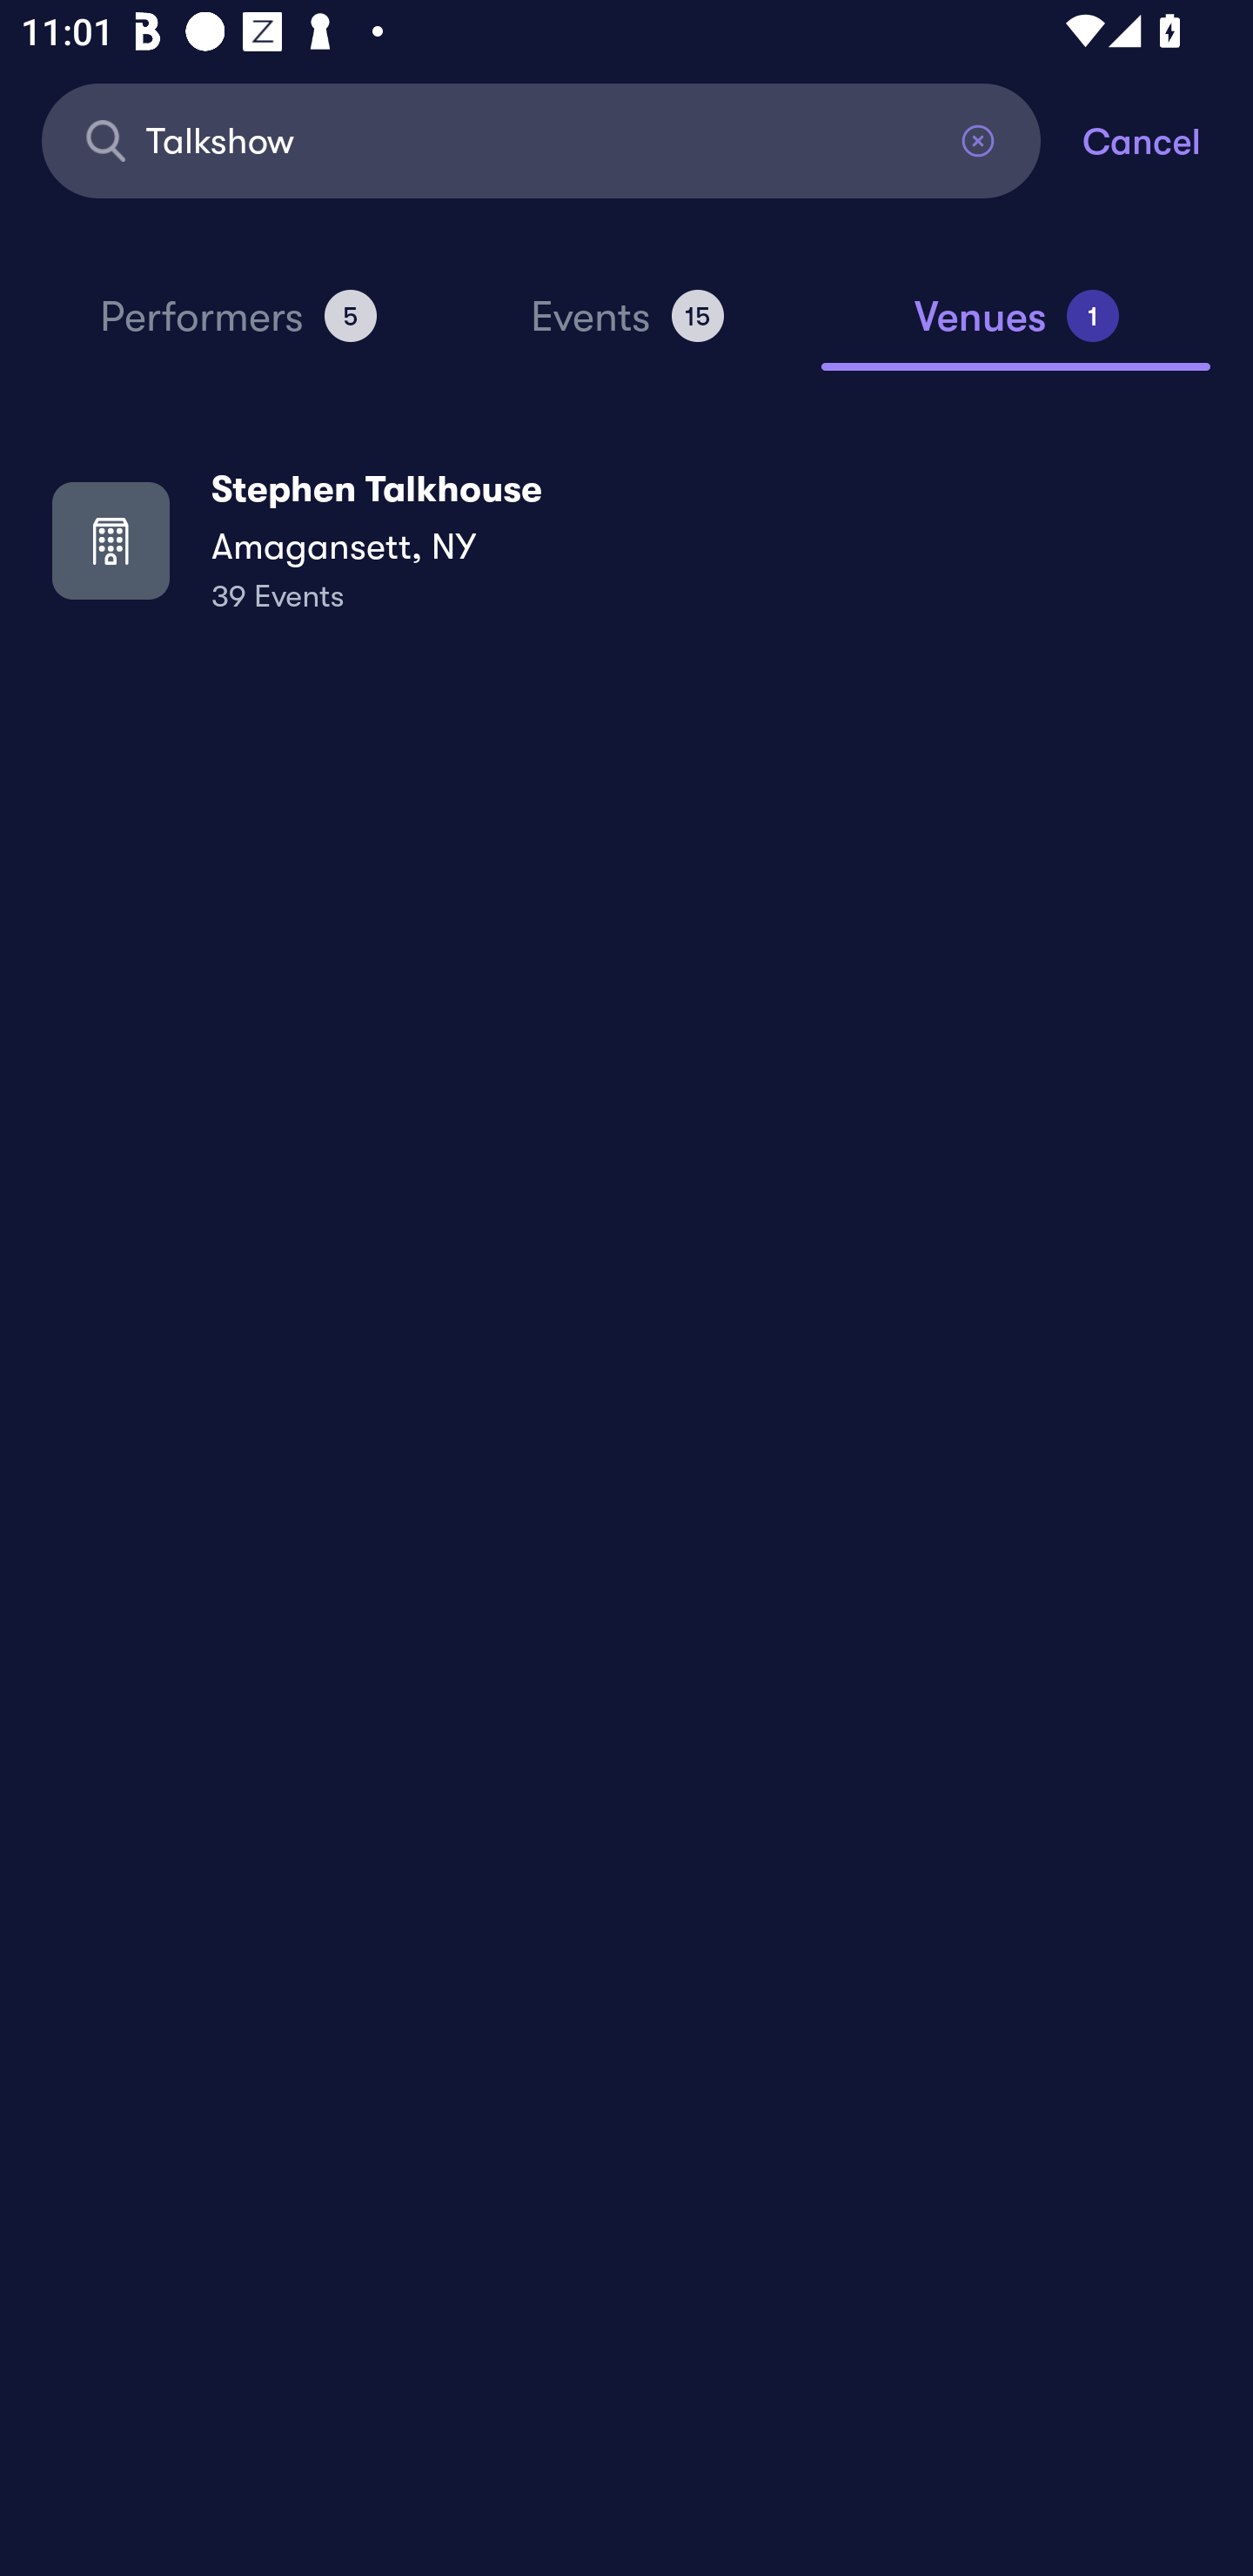 This screenshot has height=2576, width=1253. I want to click on Events 15, so click(626, 329).